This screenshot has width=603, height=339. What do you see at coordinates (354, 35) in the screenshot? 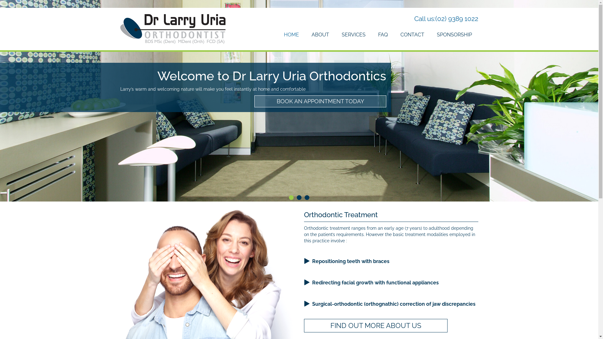
I see `SERVICES` at bounding box center [354, 35].